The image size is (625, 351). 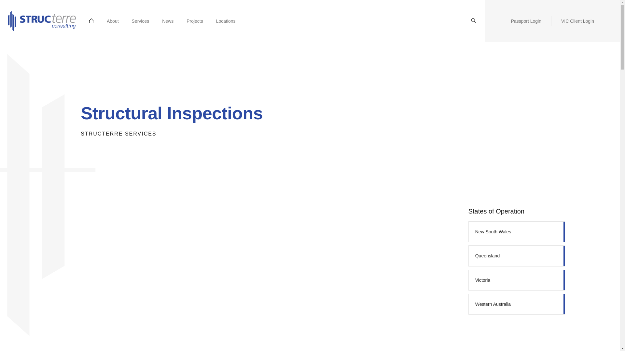 What do you see at coordinates (195, 21) in the screenshot?
I see `Projects` at bounding box center [195, 21].